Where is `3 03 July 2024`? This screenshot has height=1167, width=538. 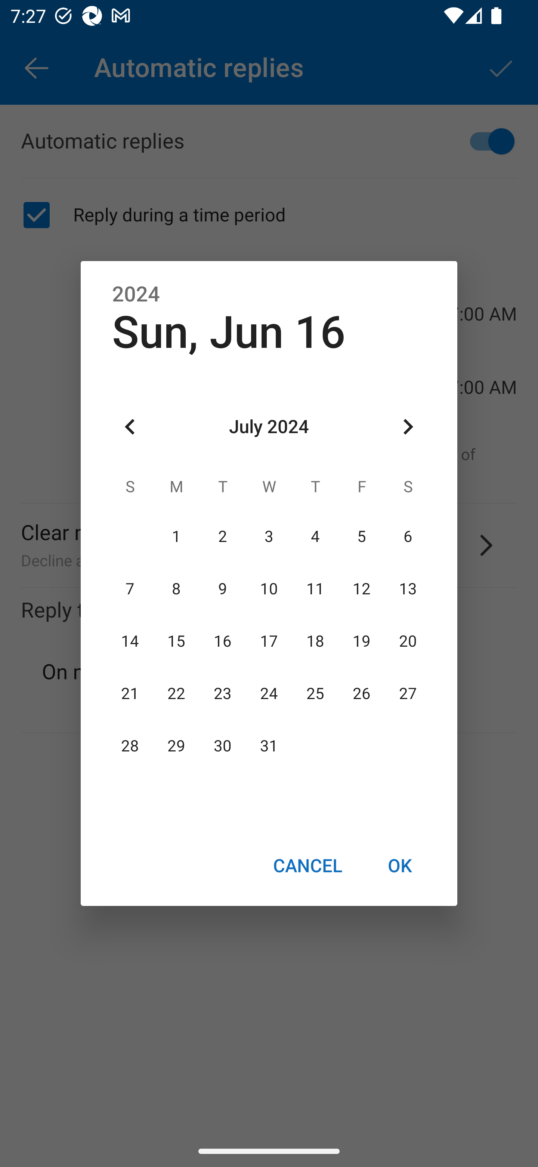 3 03 July 2024 is located at coordinates (269, 536).